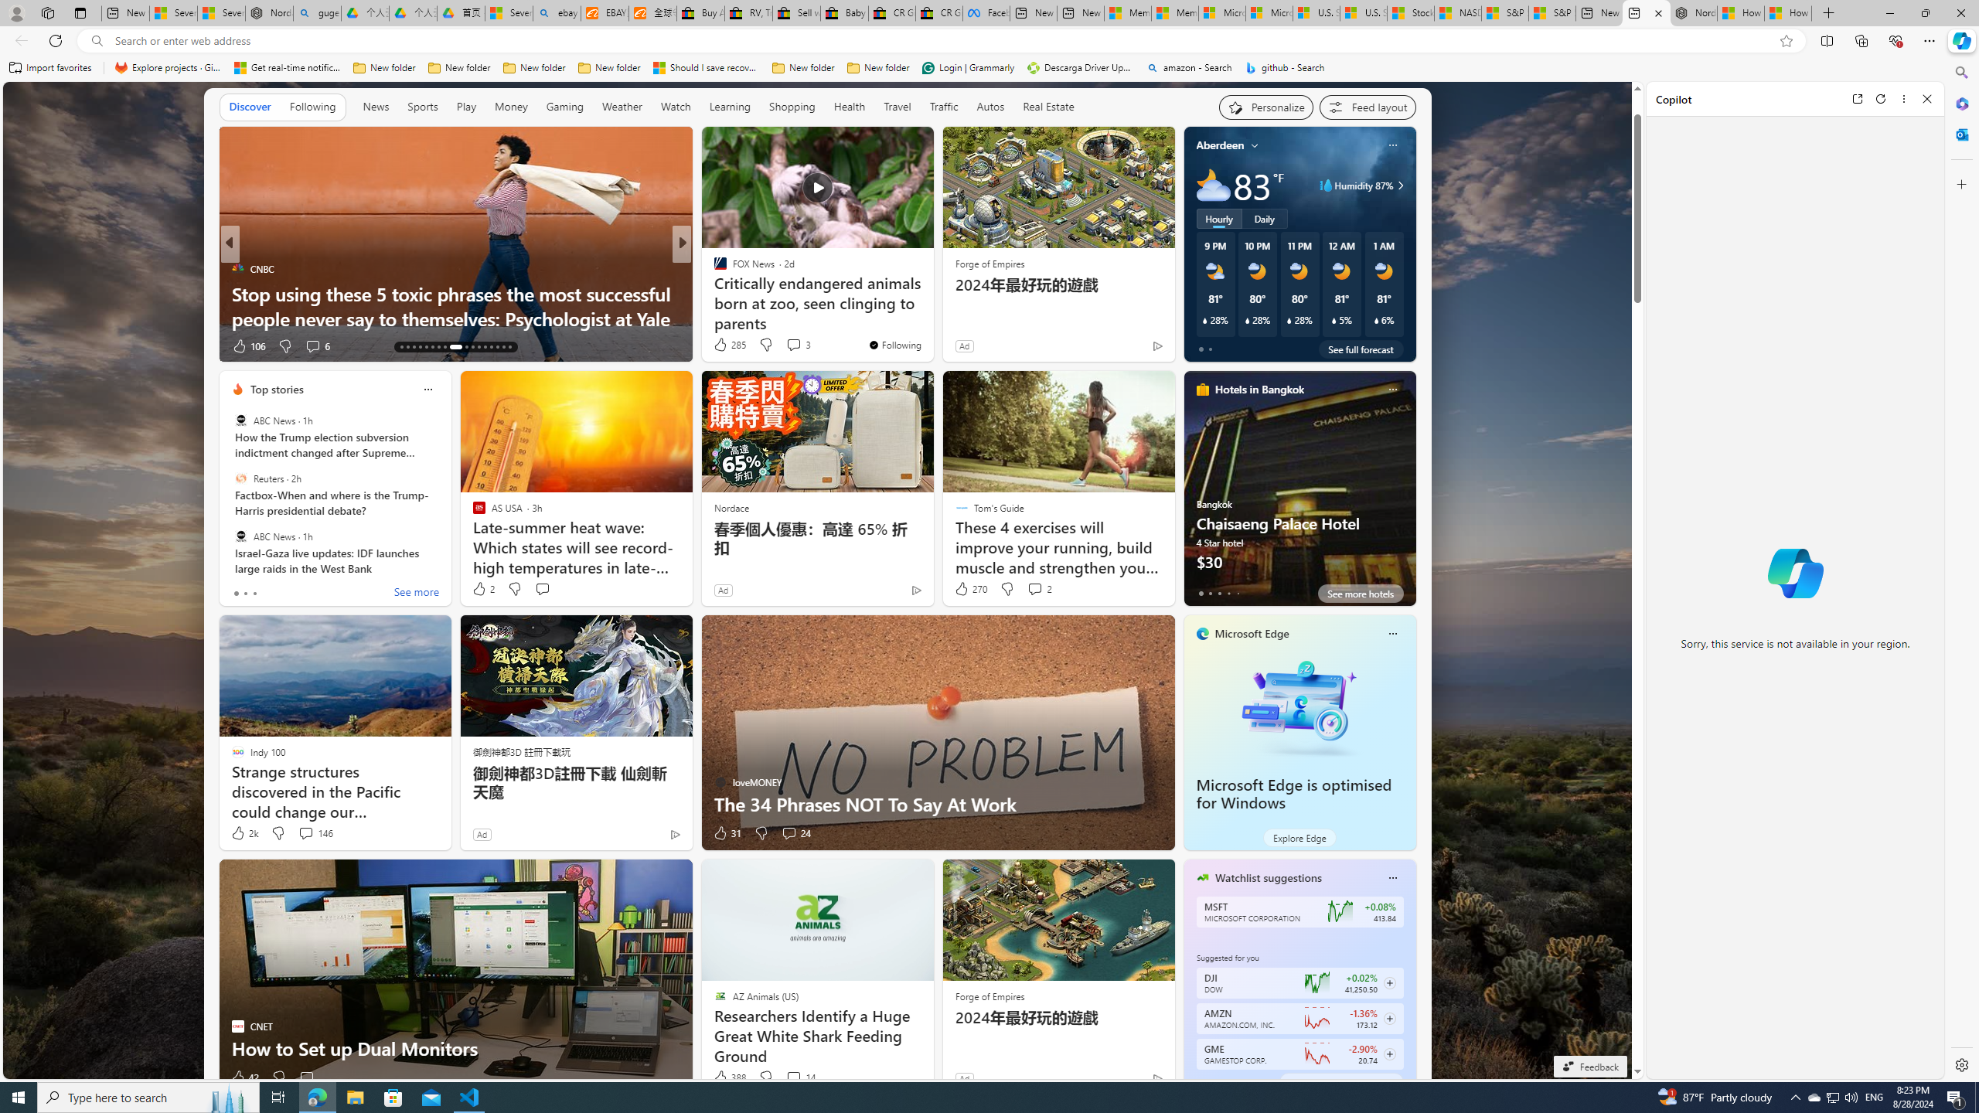  Describe the element at coordinates (622, 107) in the screenshot. I see `Weather` at that location.